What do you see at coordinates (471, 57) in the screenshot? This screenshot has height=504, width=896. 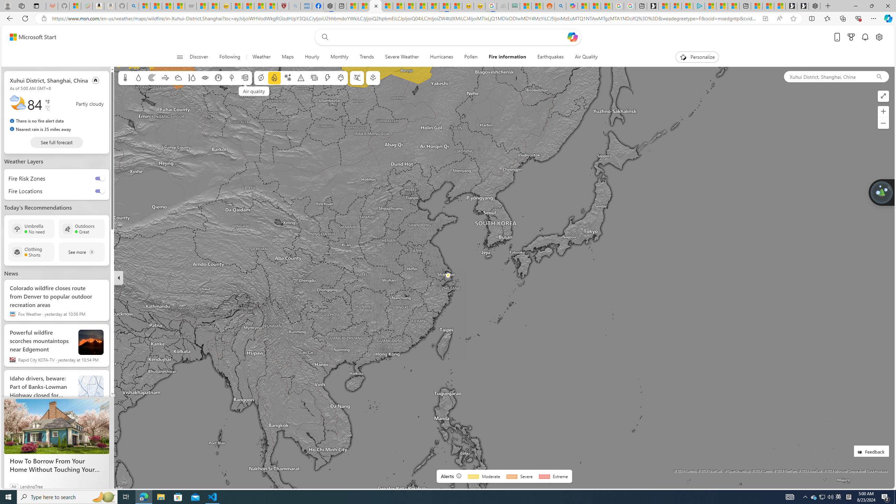 I see `Pollen` at bounding box center [471, 57].